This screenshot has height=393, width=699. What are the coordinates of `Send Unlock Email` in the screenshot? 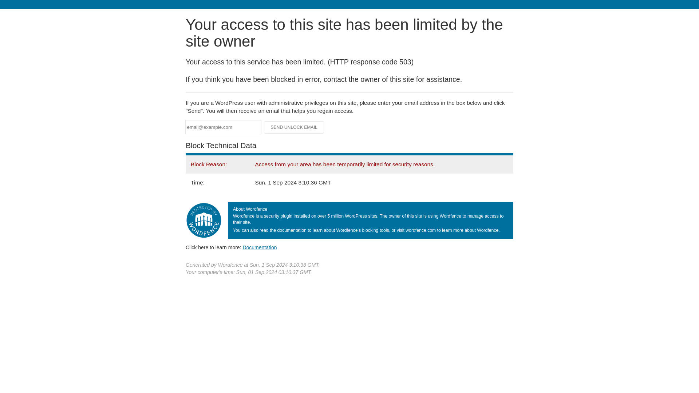 It's located at (294, 127).